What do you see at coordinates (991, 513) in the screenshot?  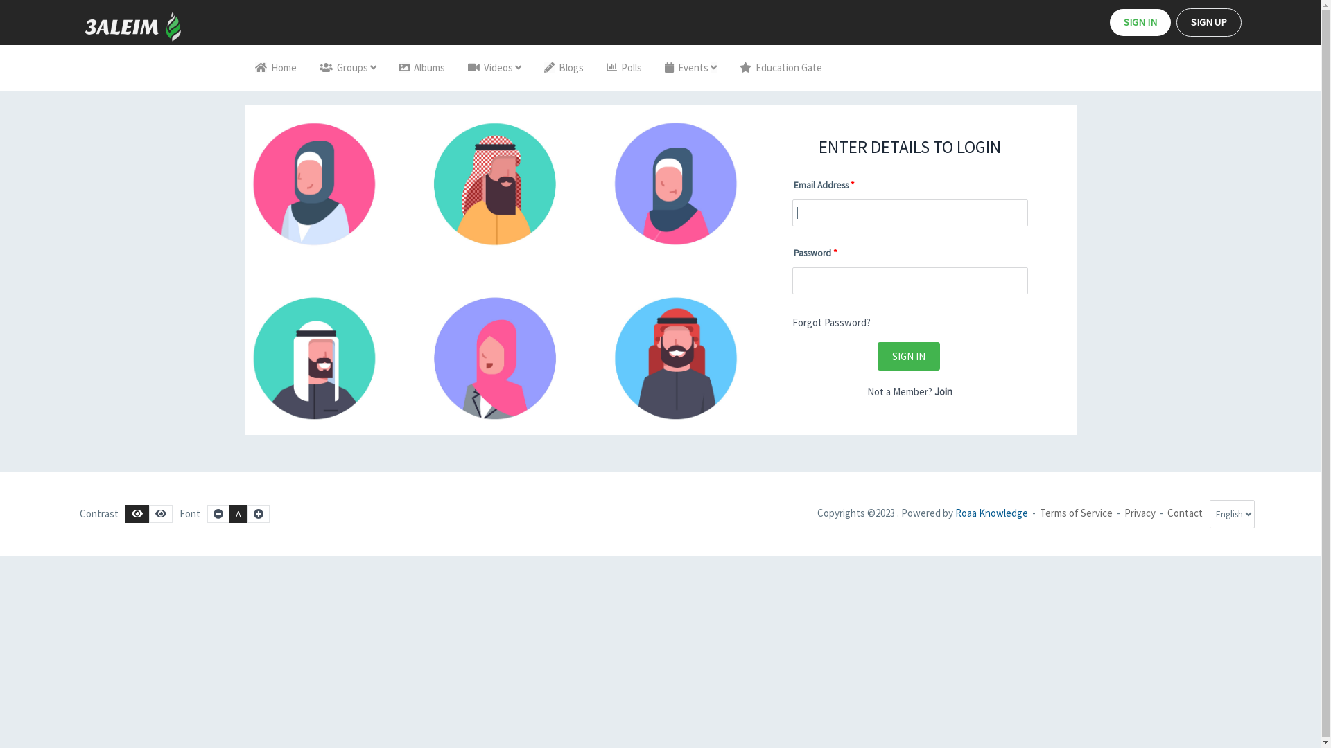 I see `Roaa Knowledge` at bounding box center [991, 513].